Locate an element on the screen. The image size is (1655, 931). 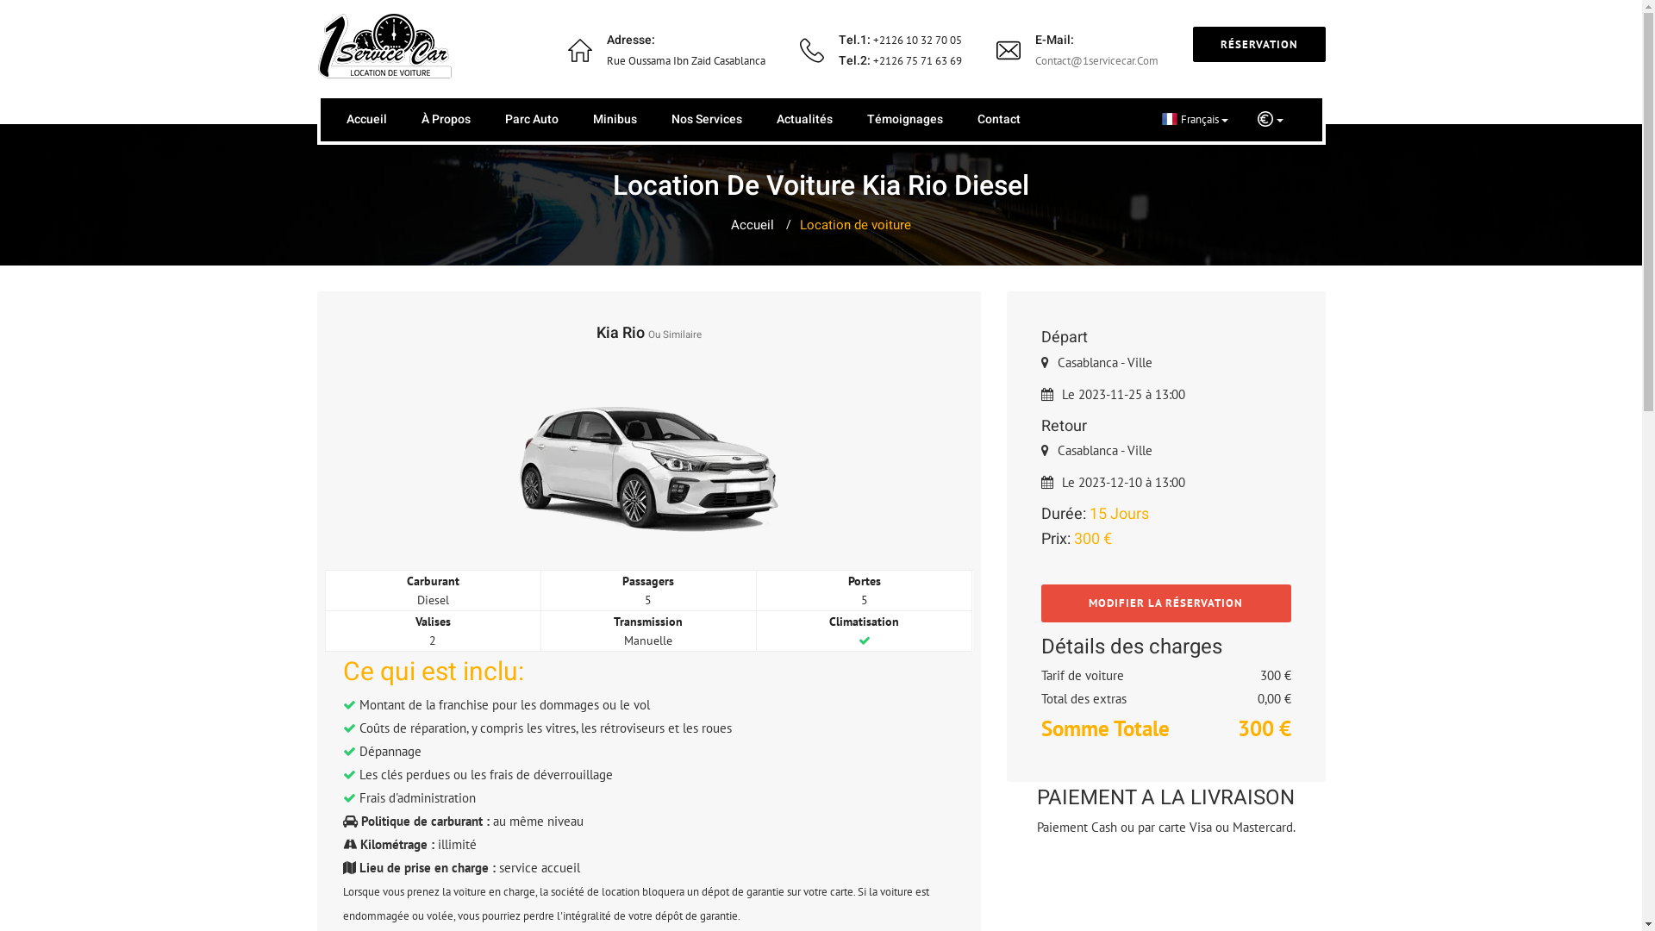
Accueil is located at coordinates (753, 225).